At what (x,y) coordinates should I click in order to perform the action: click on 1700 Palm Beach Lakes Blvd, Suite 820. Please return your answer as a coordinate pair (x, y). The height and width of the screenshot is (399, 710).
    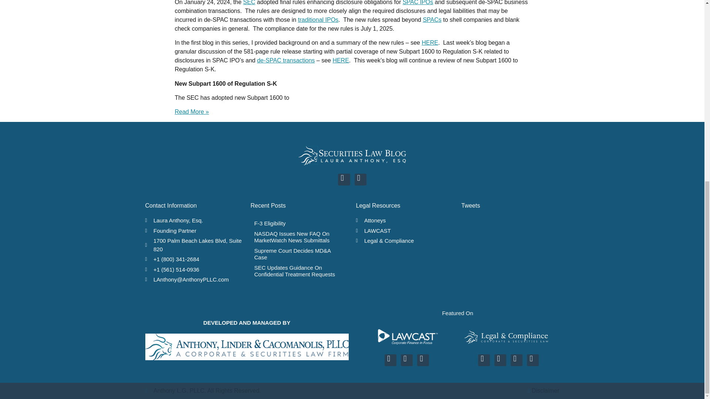
    Looking at the image, I should click on (194, 245).